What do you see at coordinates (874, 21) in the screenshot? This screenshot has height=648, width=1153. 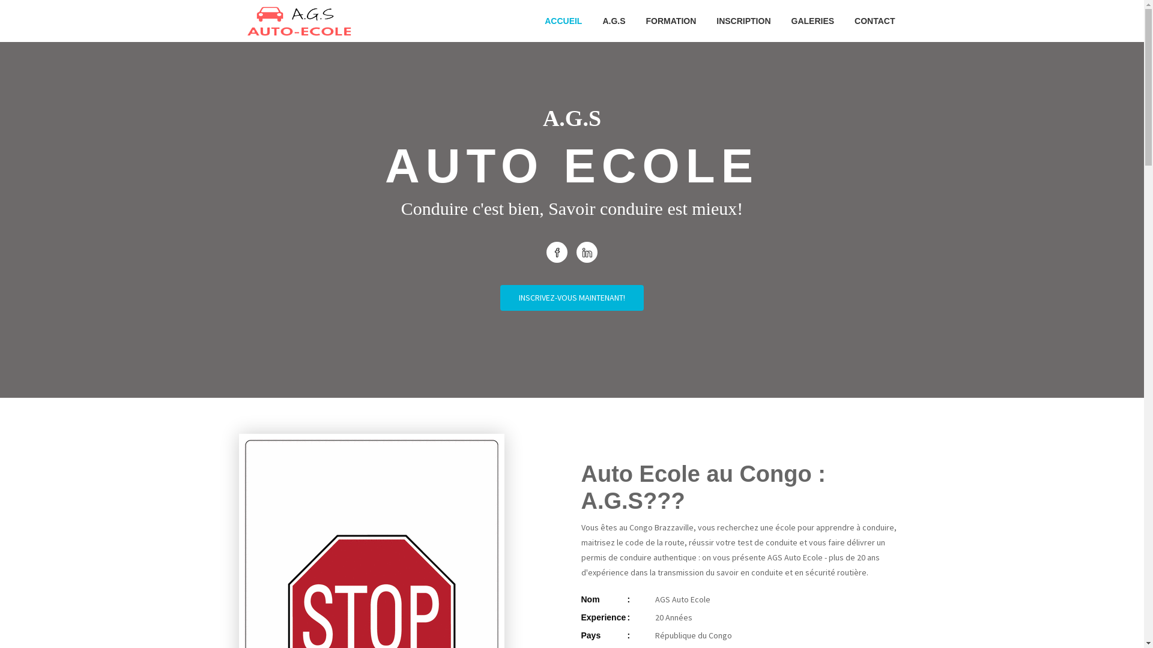 I see `CONTACT` at bounding box center [874, 21].